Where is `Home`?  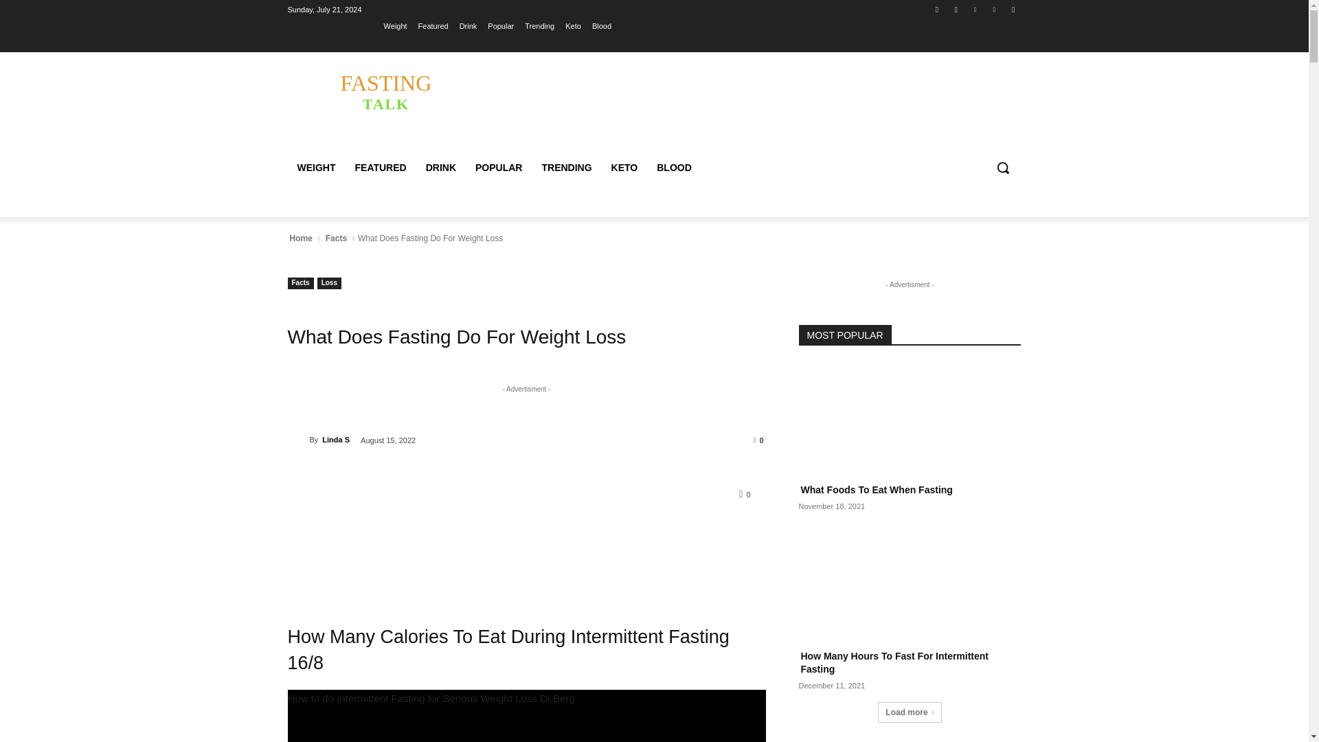
Home is located at coordinates (396, 25).